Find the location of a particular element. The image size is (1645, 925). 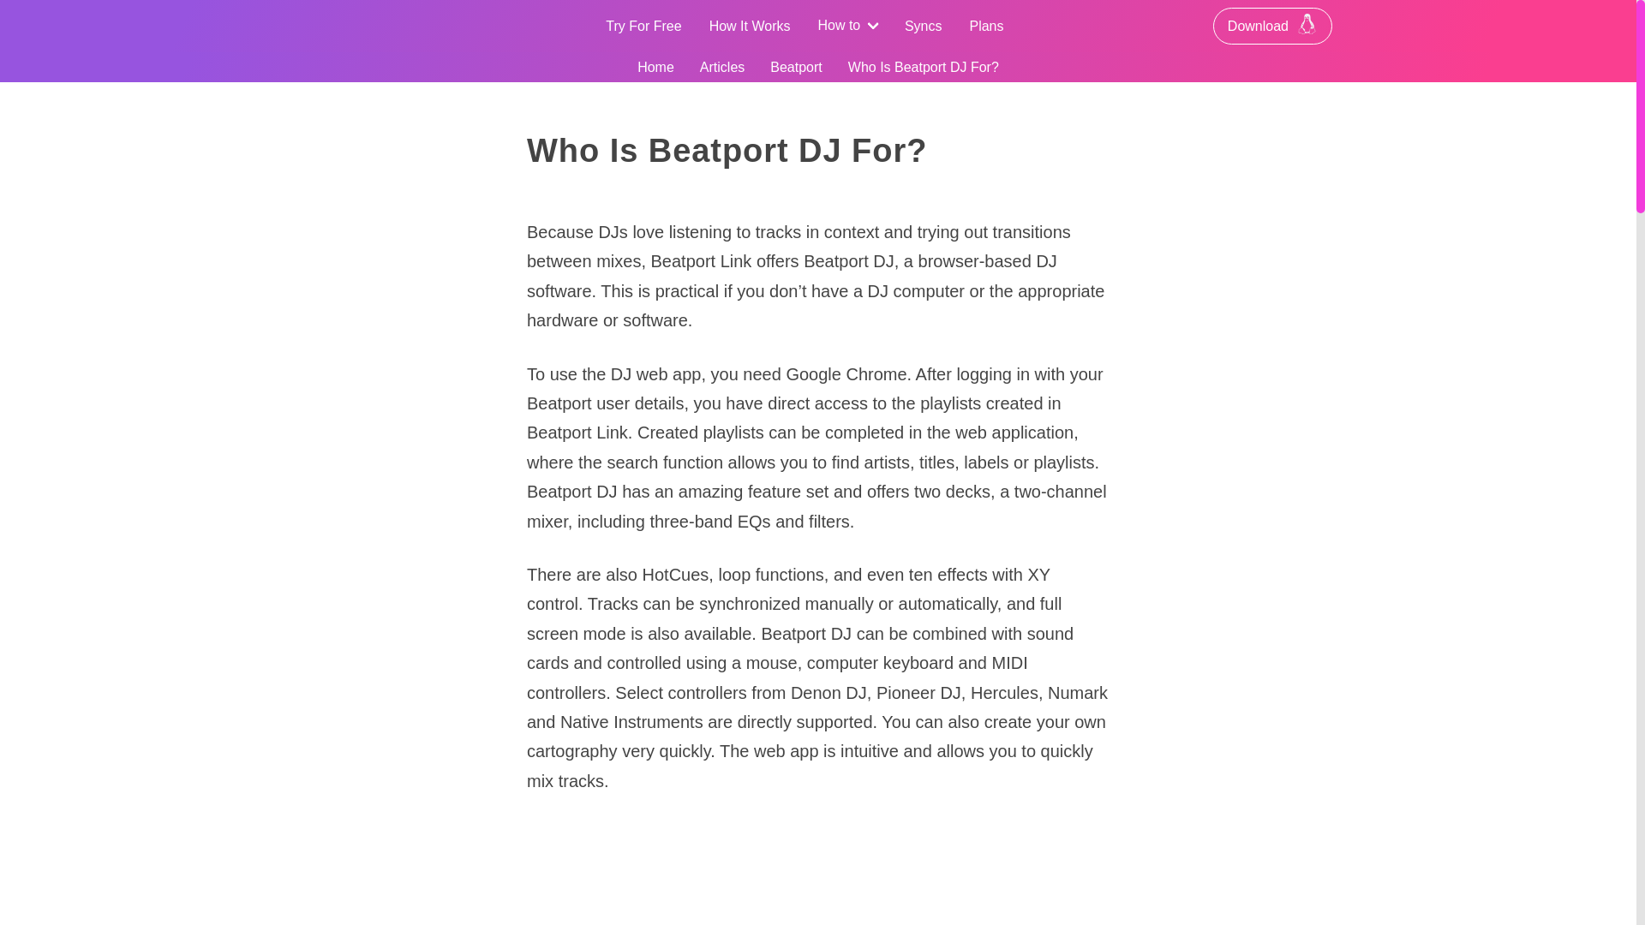

Go to Home. is located at coordinates (656, 67).